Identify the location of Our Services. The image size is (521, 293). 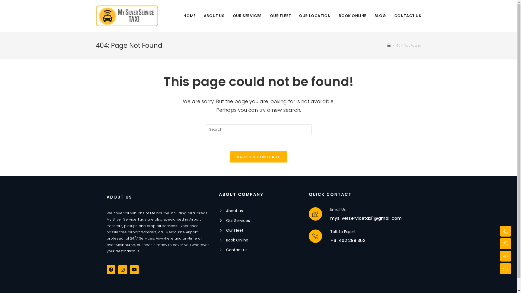
(264, 221).